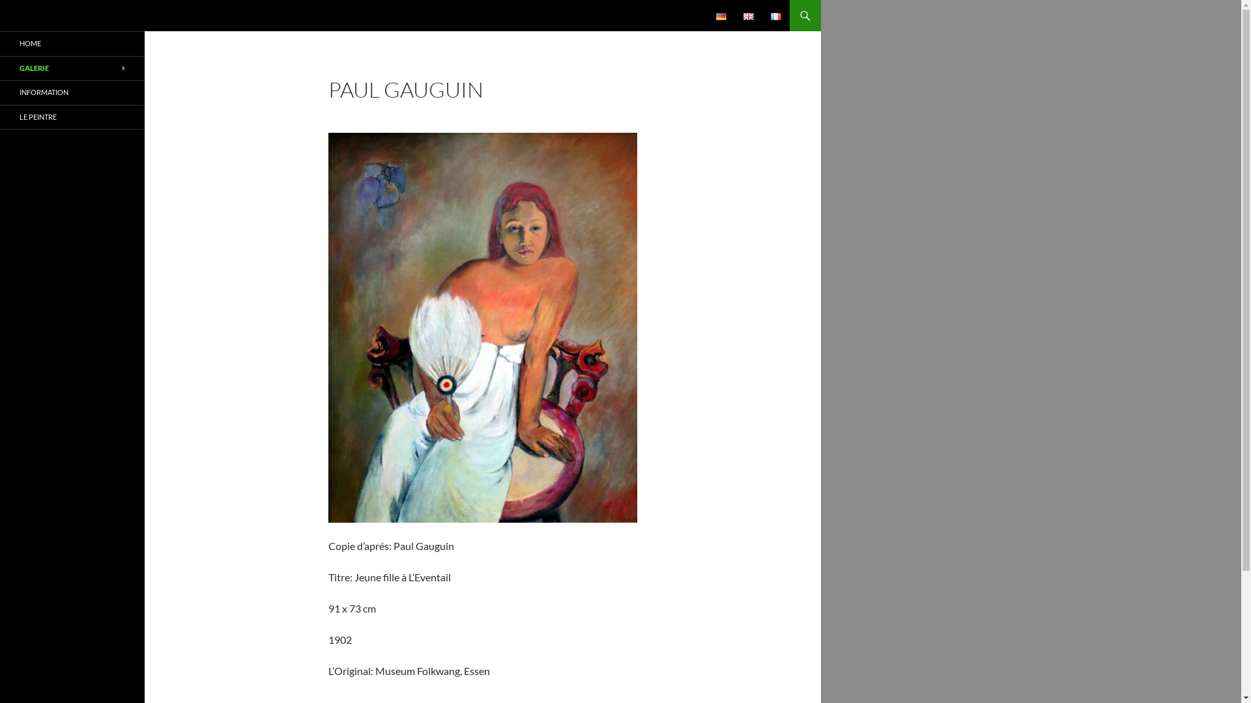  What do you see at coordinates (72, 117) in the screenshot?
I see `LE PEINTRE` at bounding box center [72, 117].